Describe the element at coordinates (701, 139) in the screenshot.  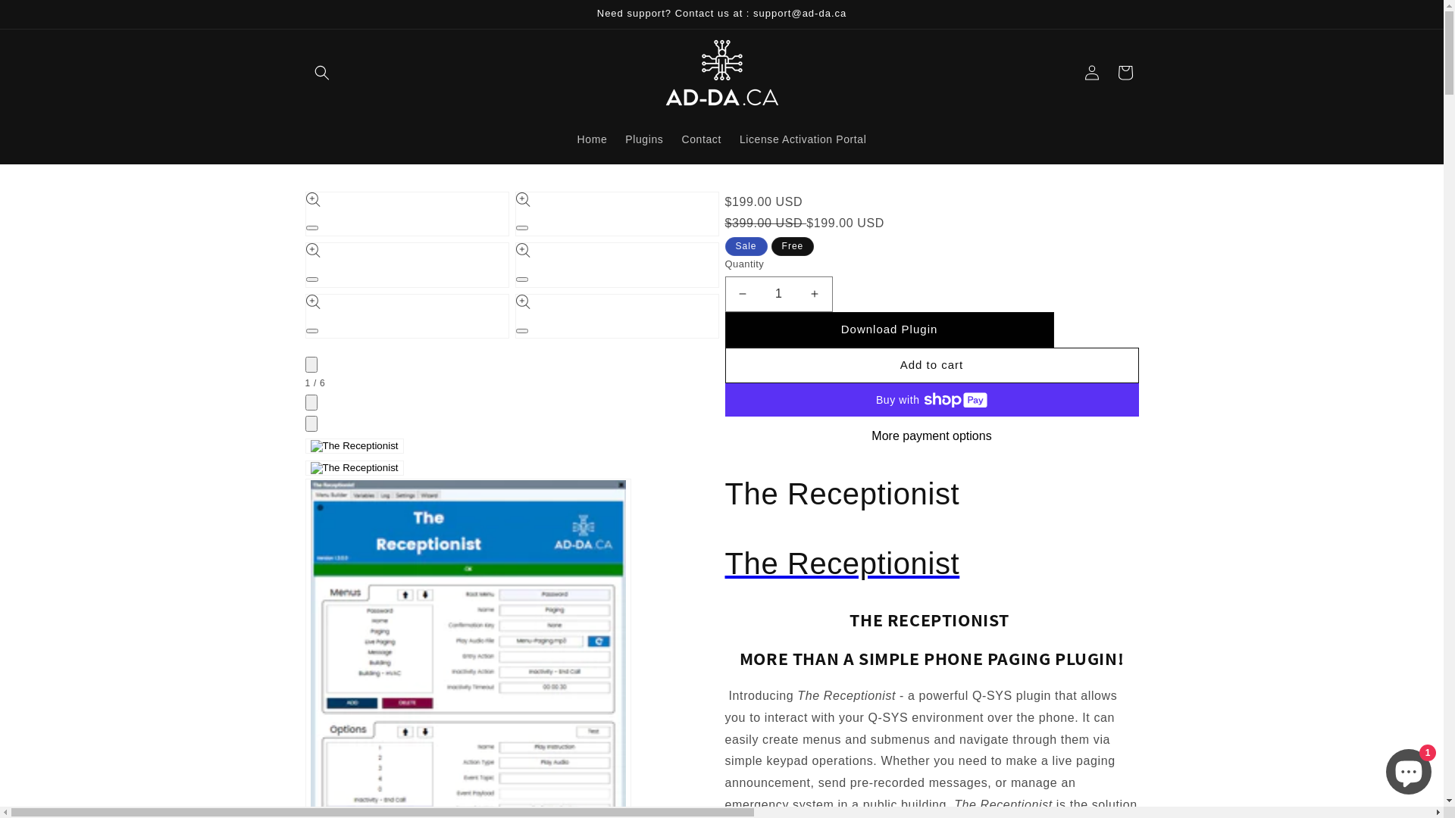
I see `Contact` at that location.